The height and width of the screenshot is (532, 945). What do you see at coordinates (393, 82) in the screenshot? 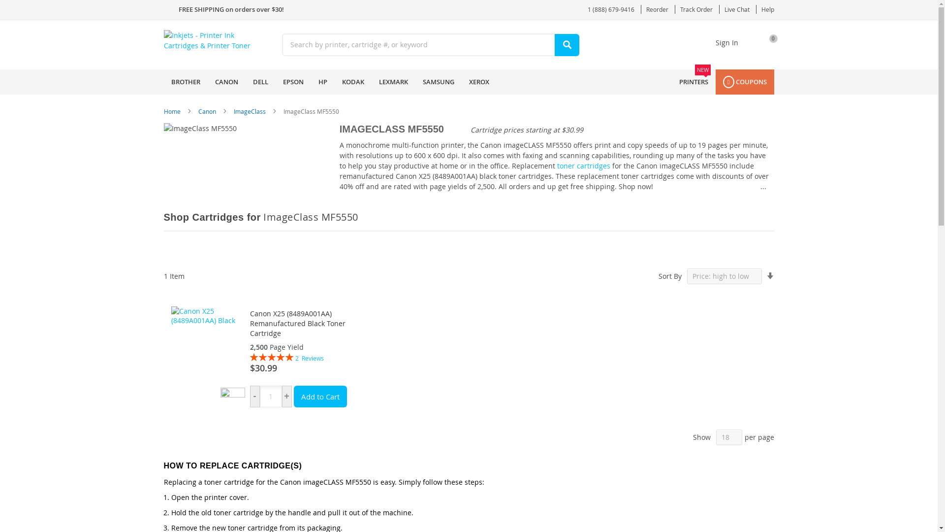
I see `LEXMARK` at bounding box center [393, 82].